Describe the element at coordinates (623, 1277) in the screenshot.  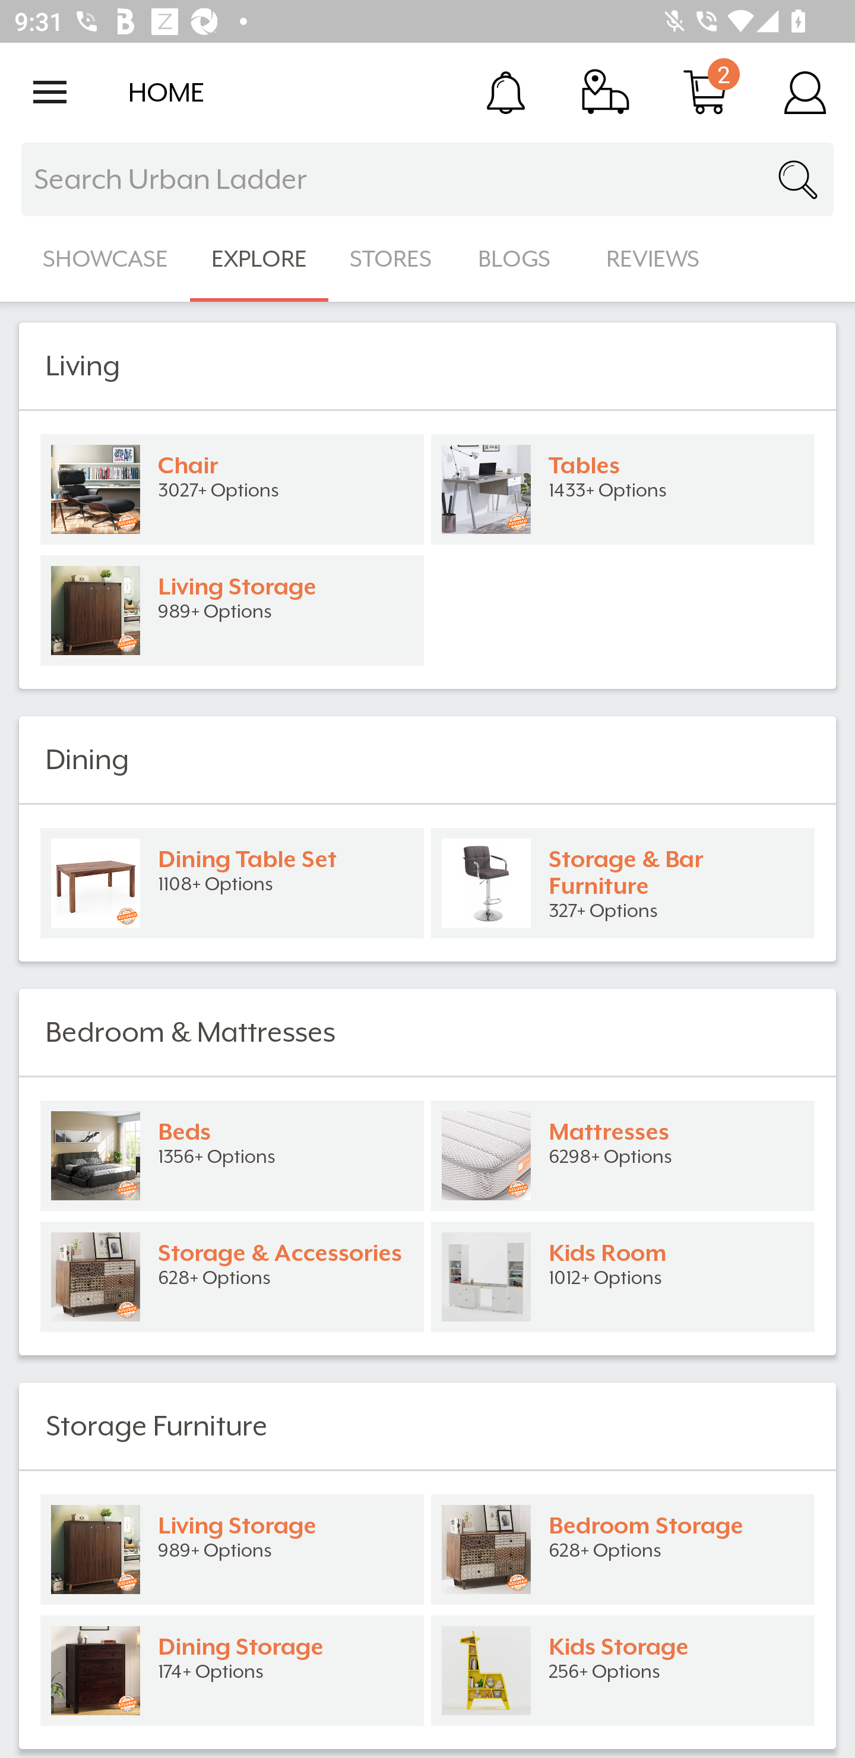
I see `Kids Room 1012+ Options` at that location.